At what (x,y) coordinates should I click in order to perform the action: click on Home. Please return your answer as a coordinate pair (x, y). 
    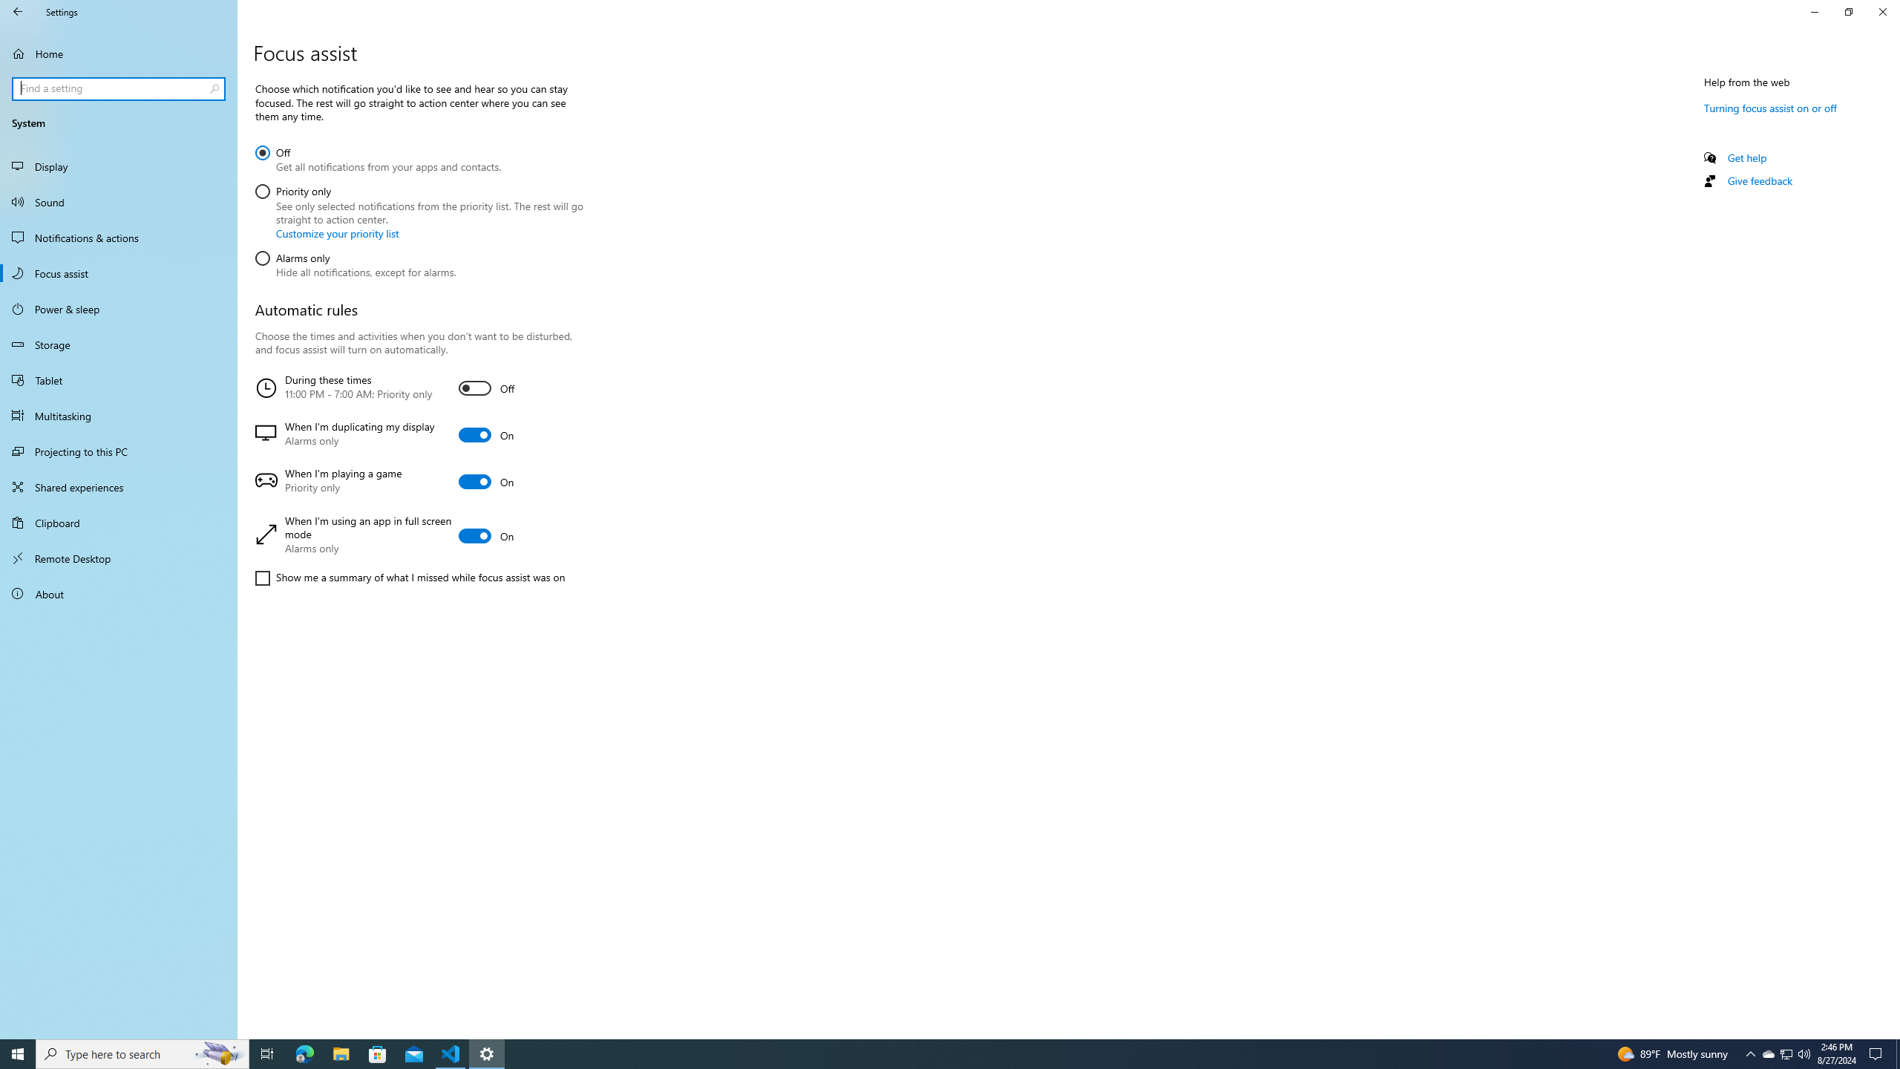
    Looking at the image, I should click on (119, 53).